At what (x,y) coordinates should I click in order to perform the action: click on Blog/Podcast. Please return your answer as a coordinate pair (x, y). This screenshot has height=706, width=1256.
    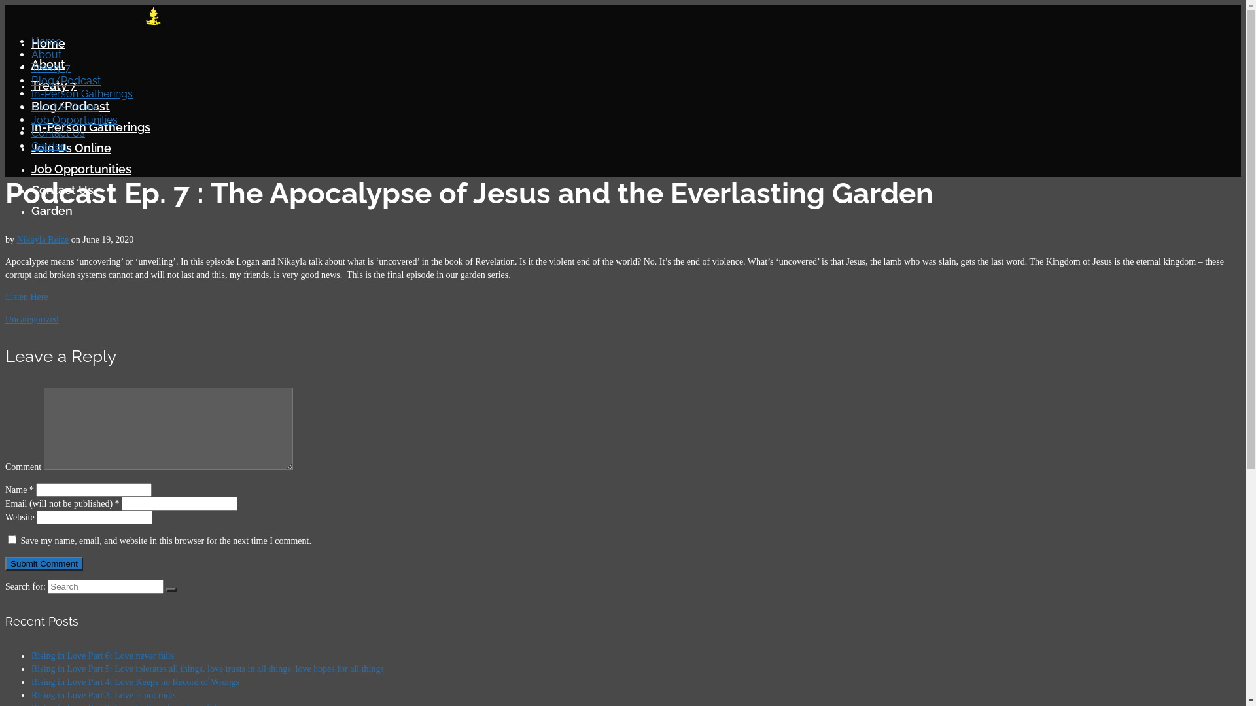
    Looking at the image, I should click on (71, 106).